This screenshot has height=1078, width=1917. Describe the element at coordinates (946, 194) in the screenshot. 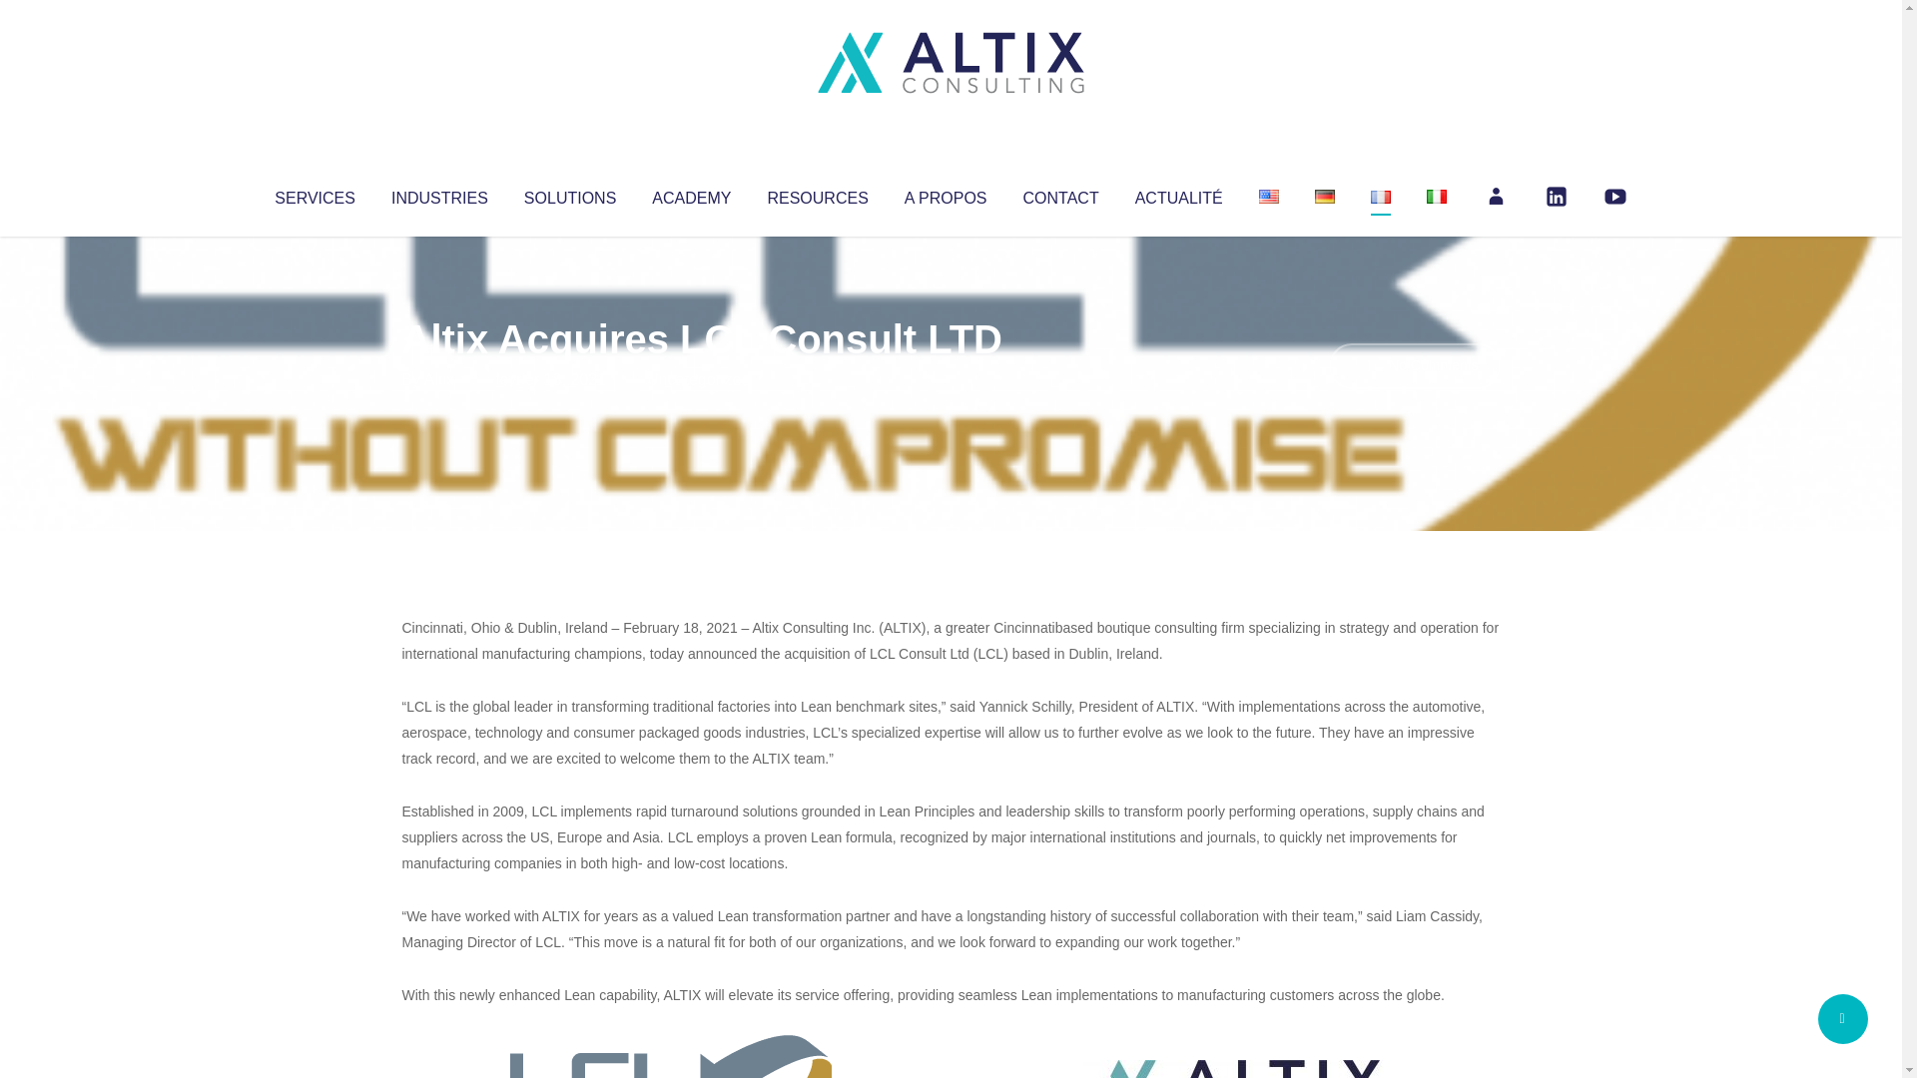

I see `A PROPOS` at that location.